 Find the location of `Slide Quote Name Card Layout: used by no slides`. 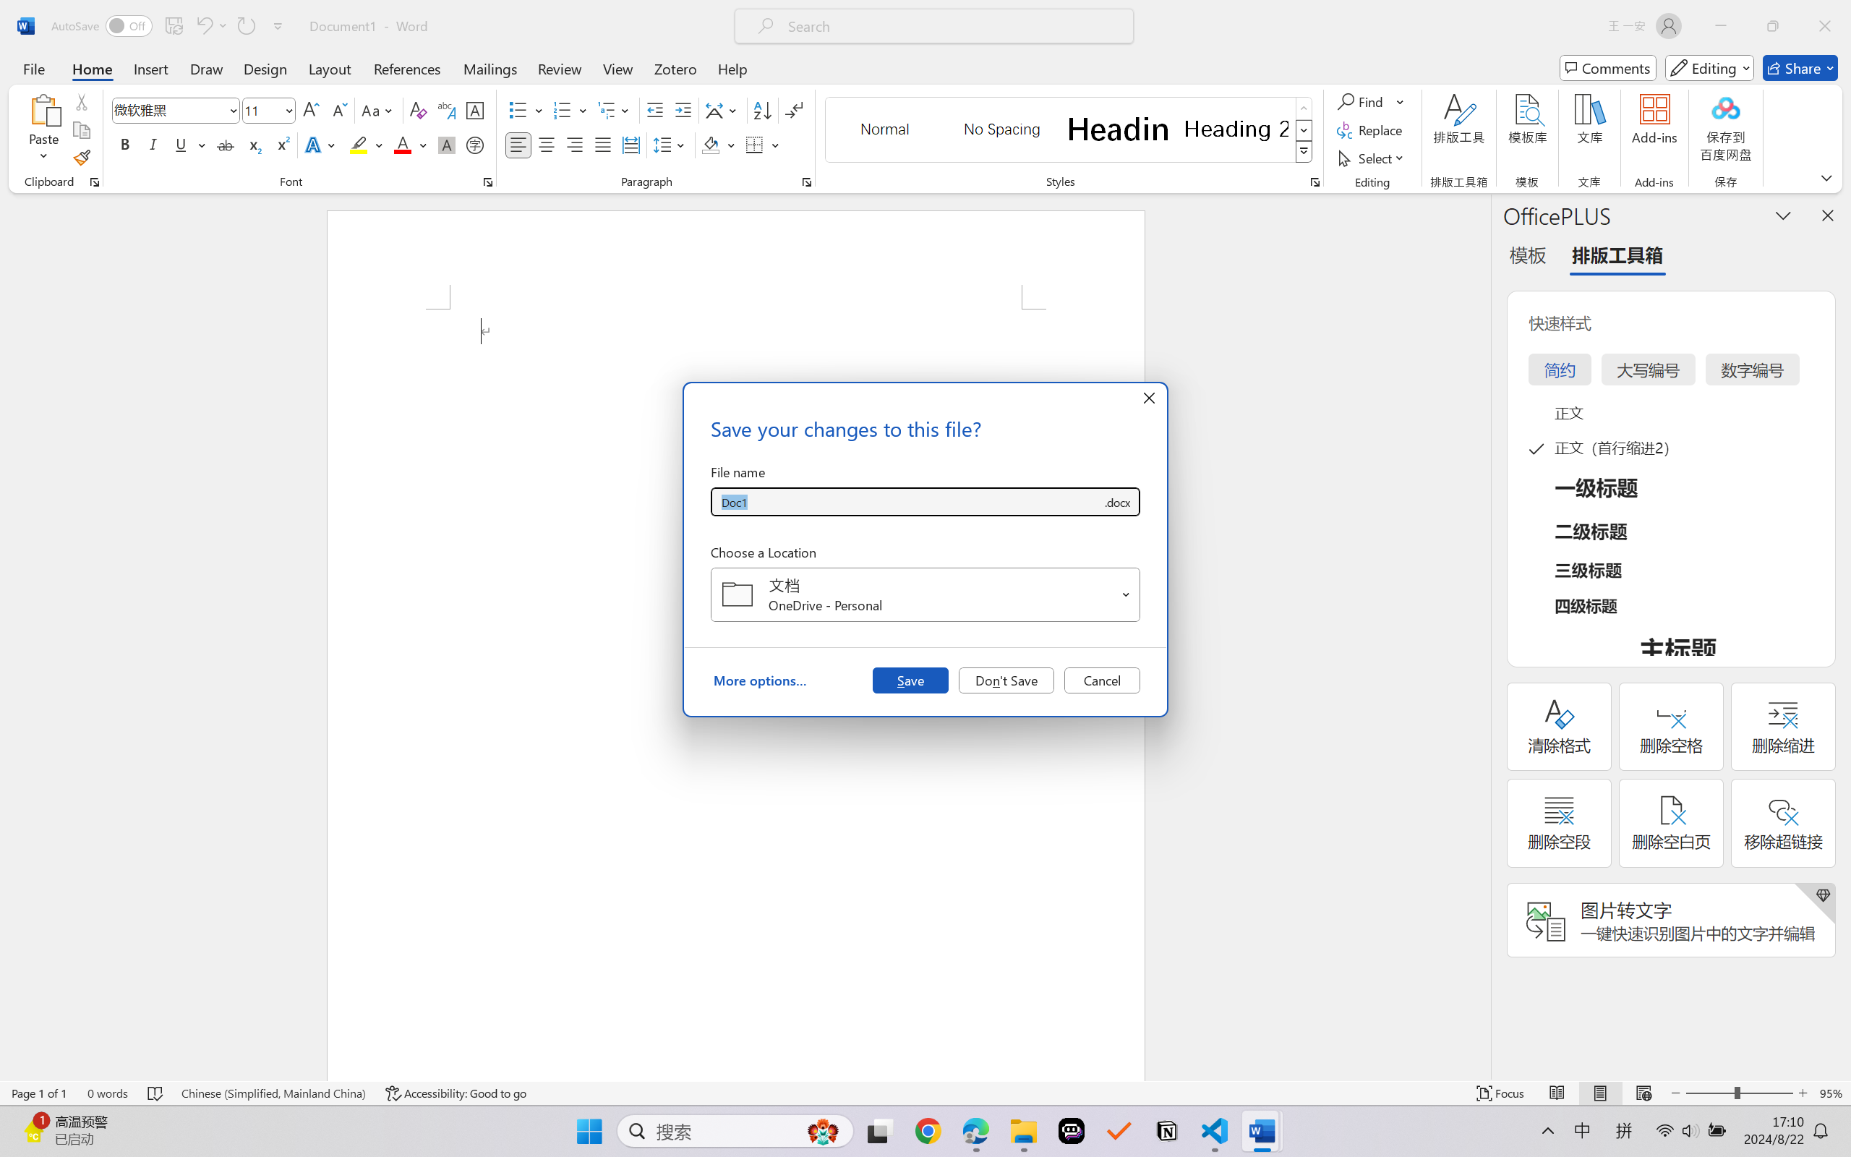

Slide Quote Name Card Layout: used by no slides is located at coordinates (153, 654).